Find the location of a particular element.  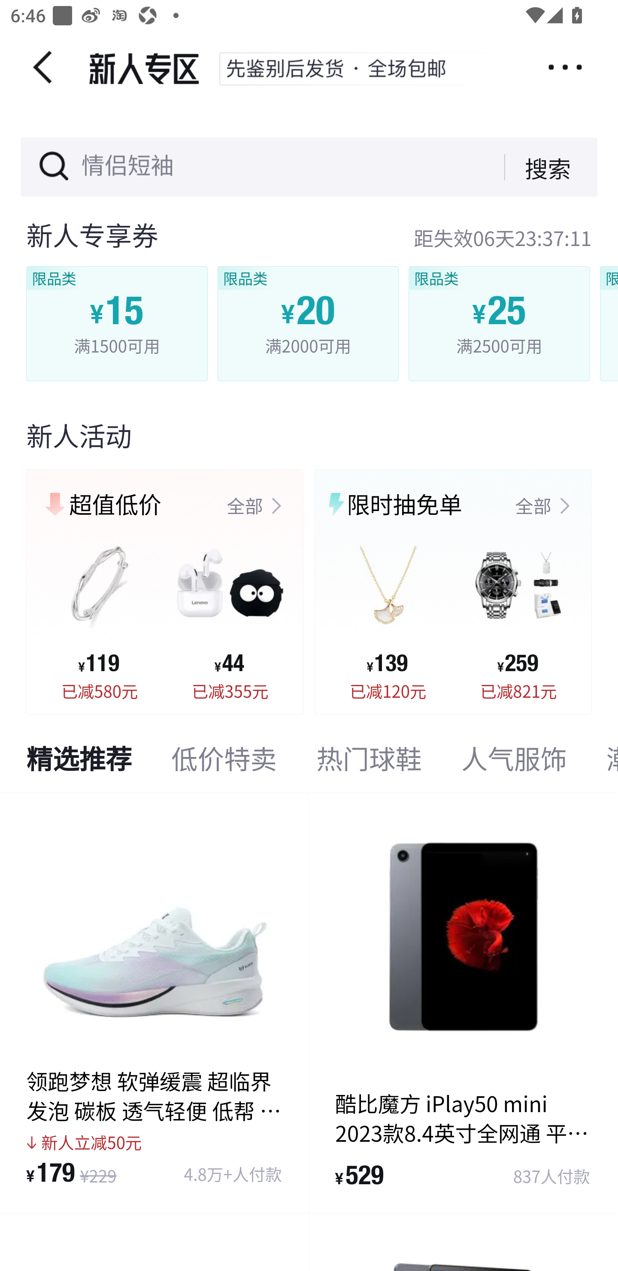

resize,w_200 ¥259 已减821元 is located at coordinates (518, 613).